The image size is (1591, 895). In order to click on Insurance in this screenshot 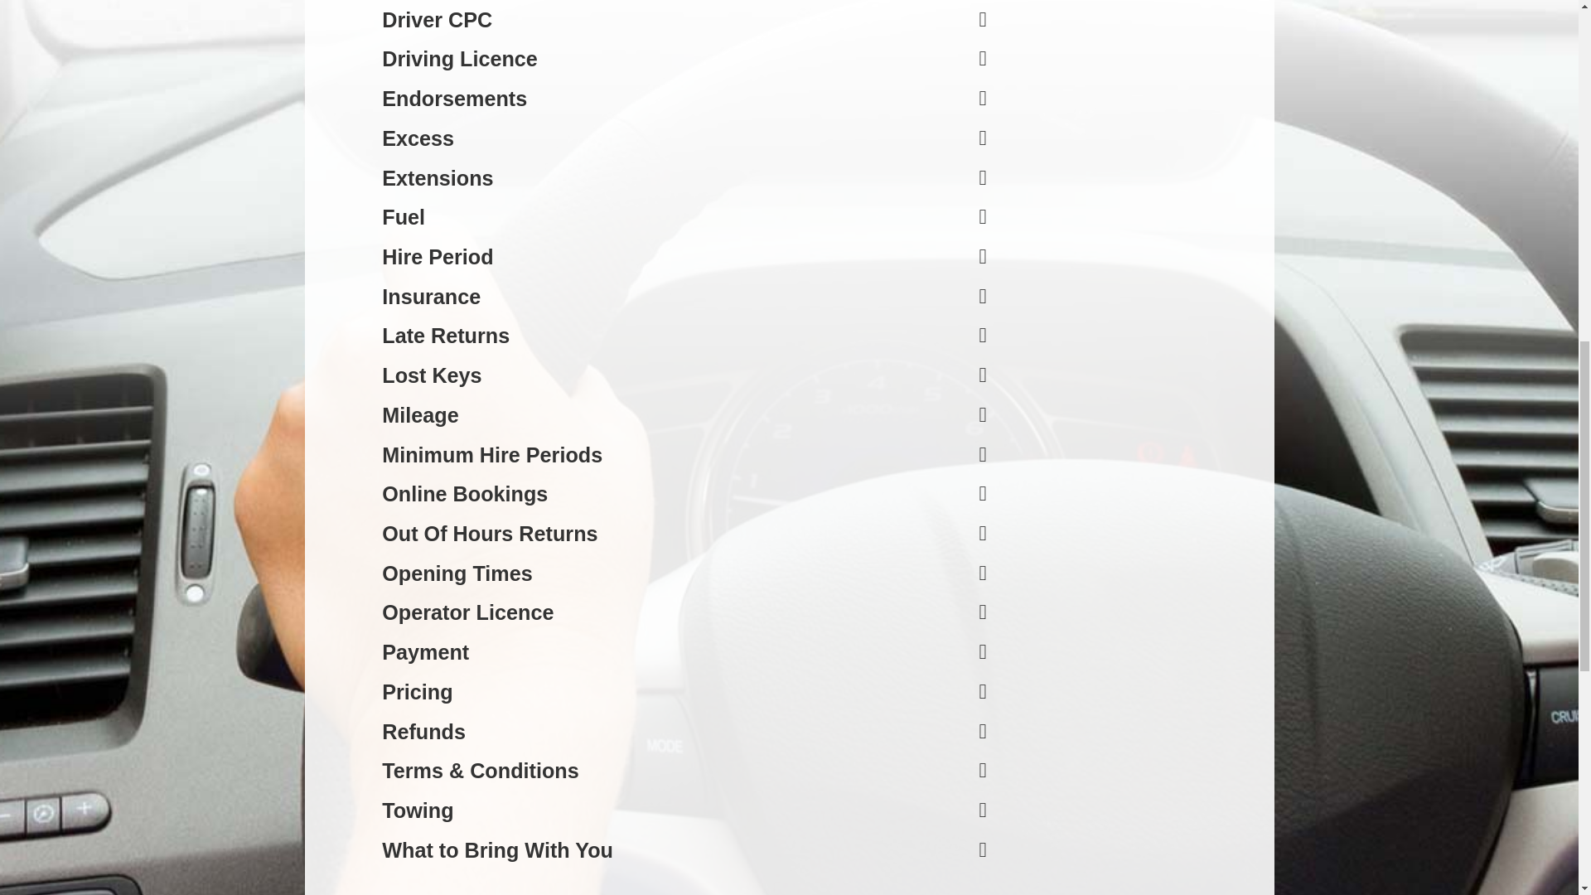, I will do `click(431, 297)`.